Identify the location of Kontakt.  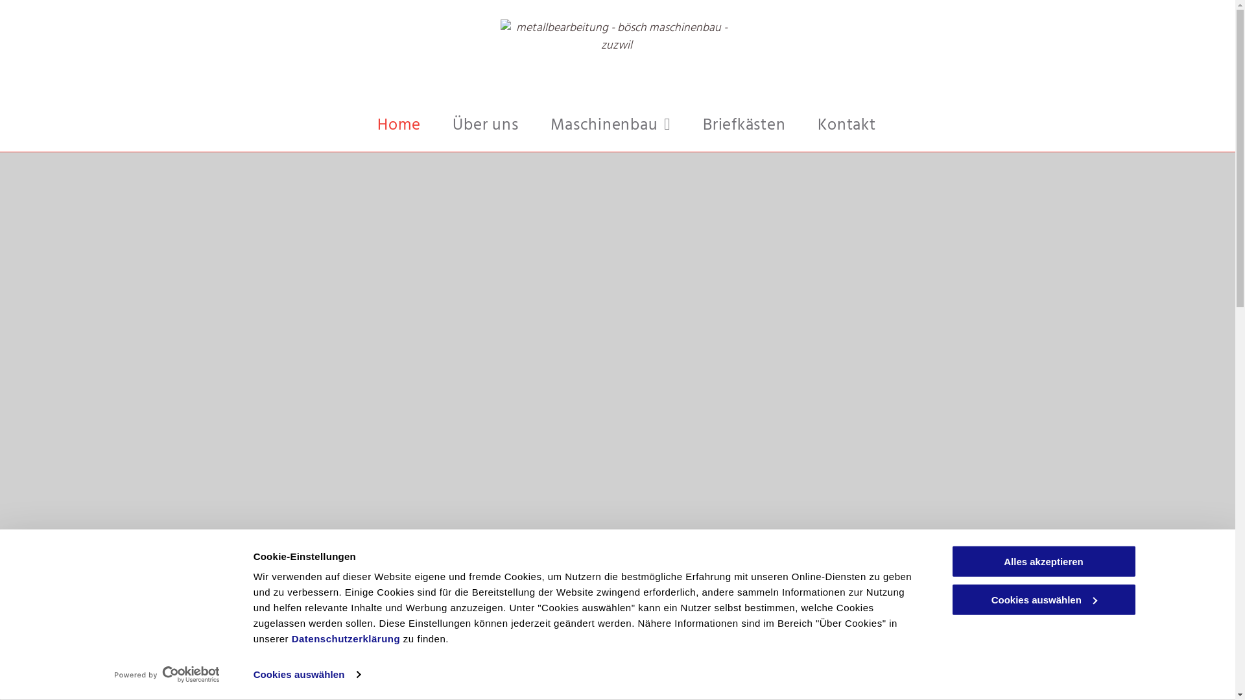
(847, 126).